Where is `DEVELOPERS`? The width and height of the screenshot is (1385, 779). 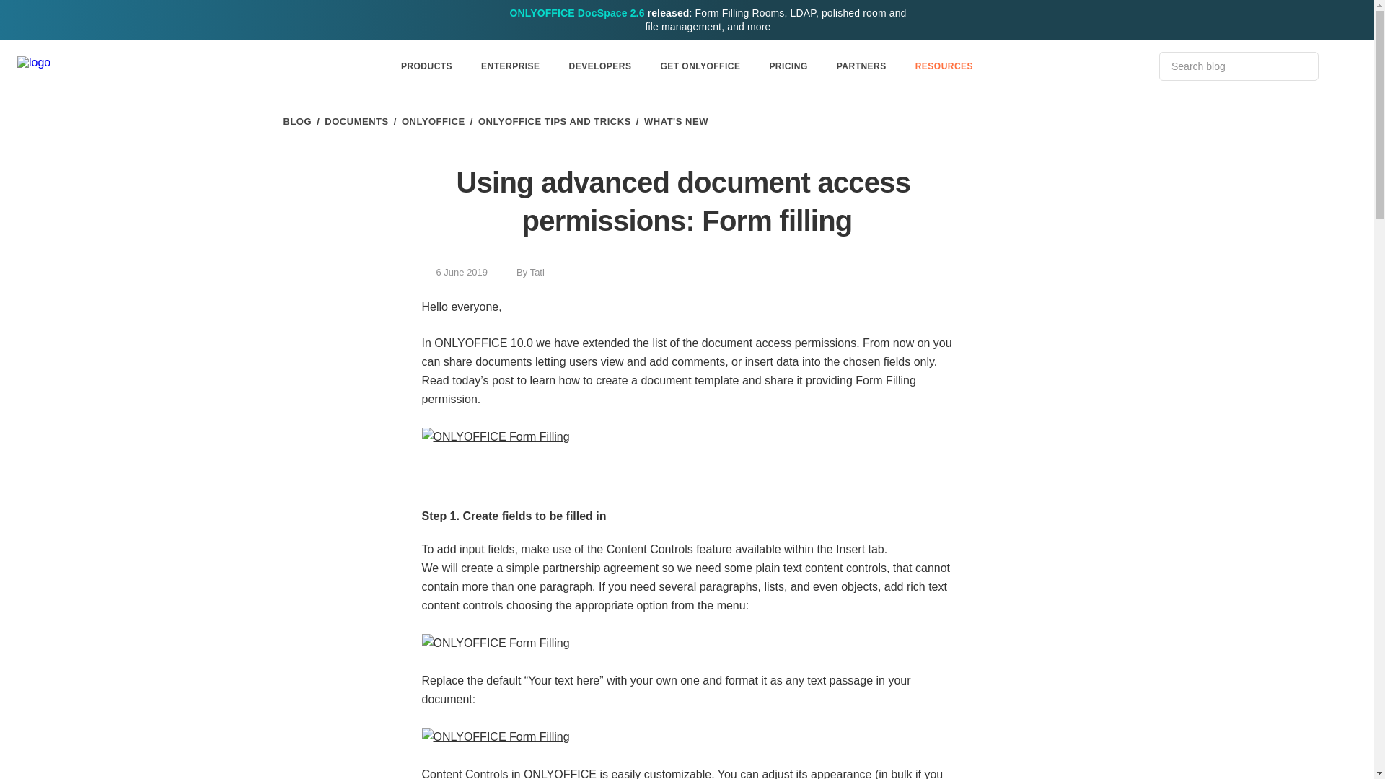
DEVELOPERS is located at coordinates (600, 66).